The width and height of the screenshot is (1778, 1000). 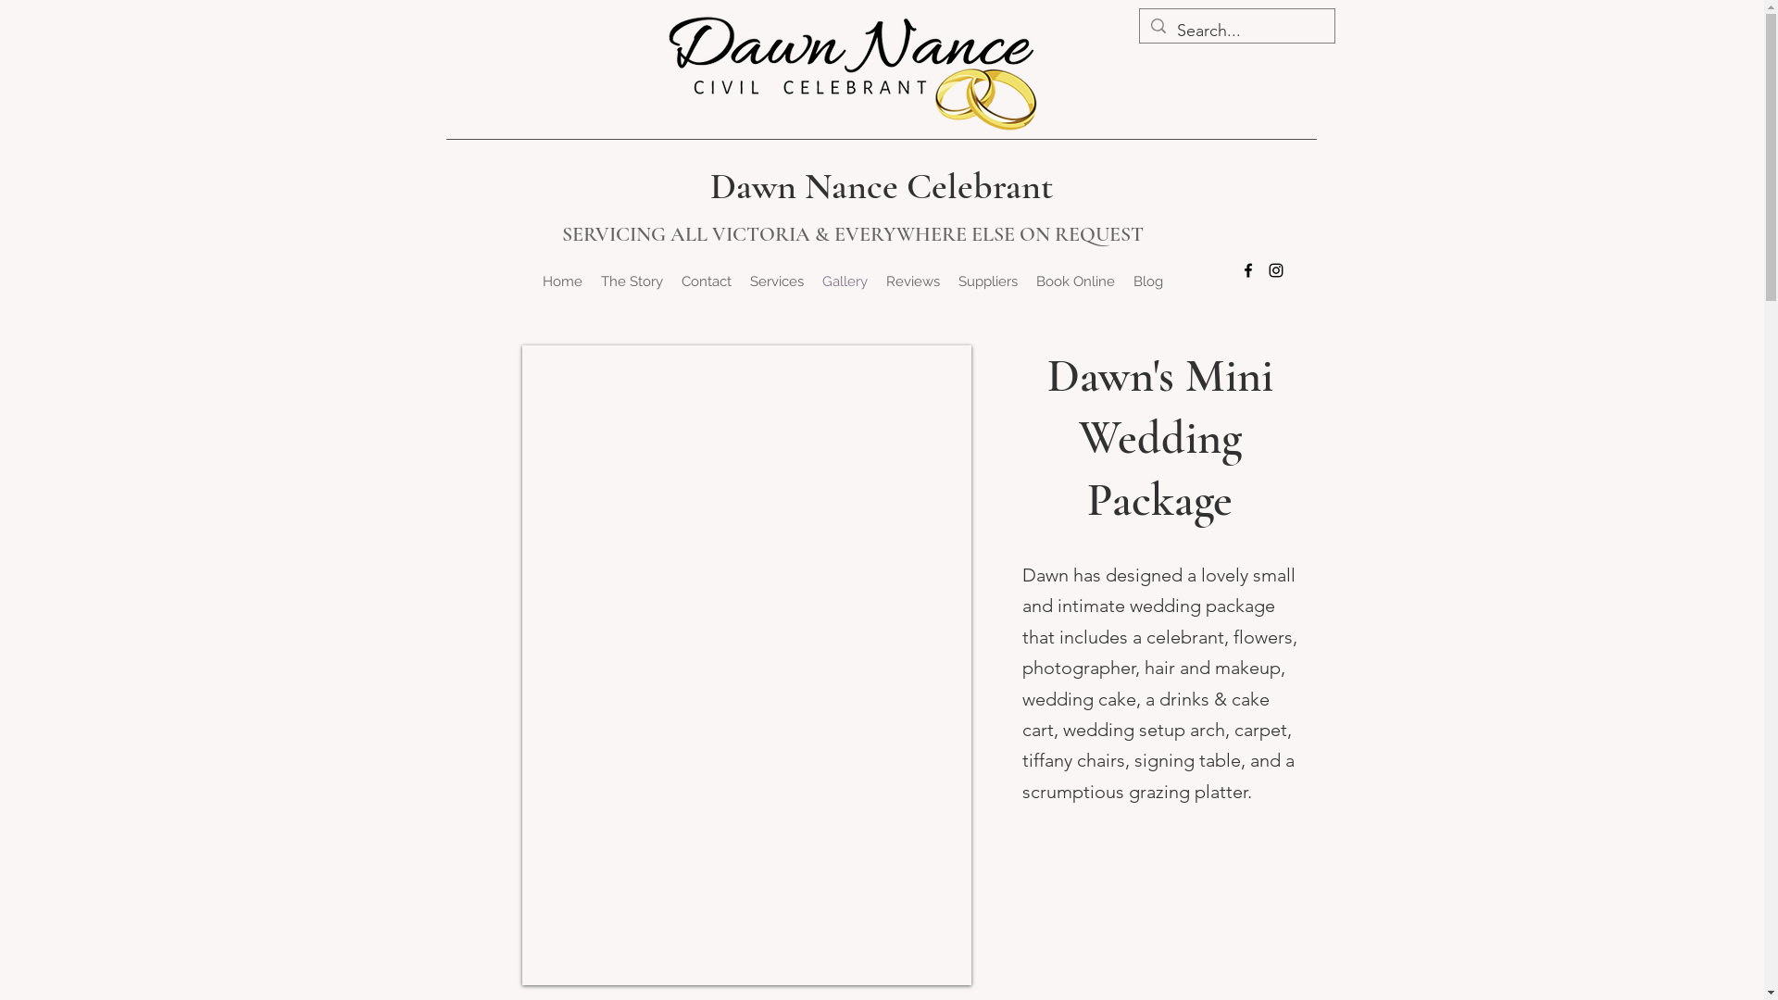 I want to click on Contact, so click(x=707, y=281).